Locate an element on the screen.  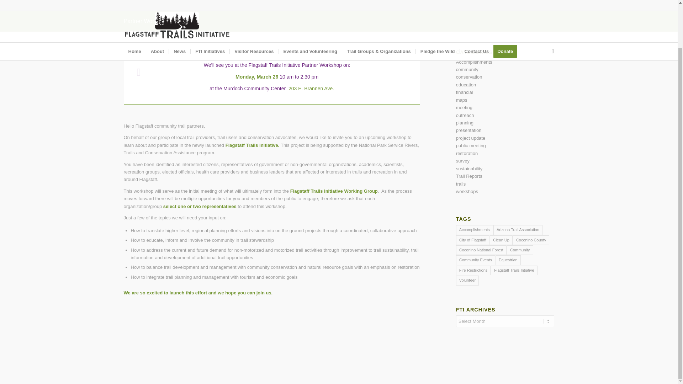
maps is located at coordinates (462, 100).